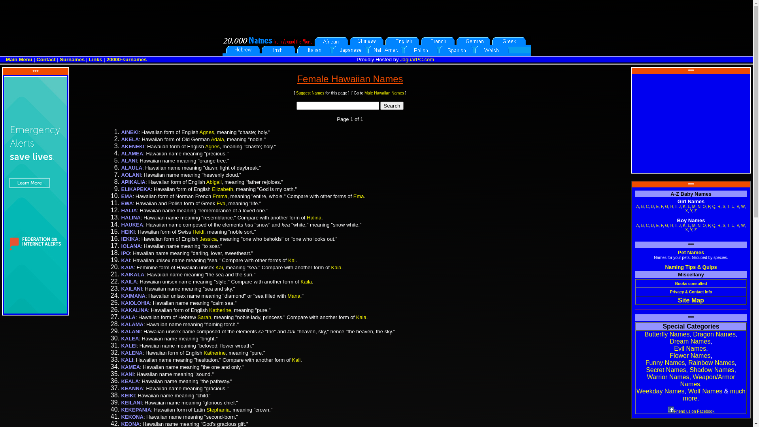  What do you see at coordinates (691, 411) in the screenshot?
I see `Friend us on Facebook` at bounding box center [691, 411].